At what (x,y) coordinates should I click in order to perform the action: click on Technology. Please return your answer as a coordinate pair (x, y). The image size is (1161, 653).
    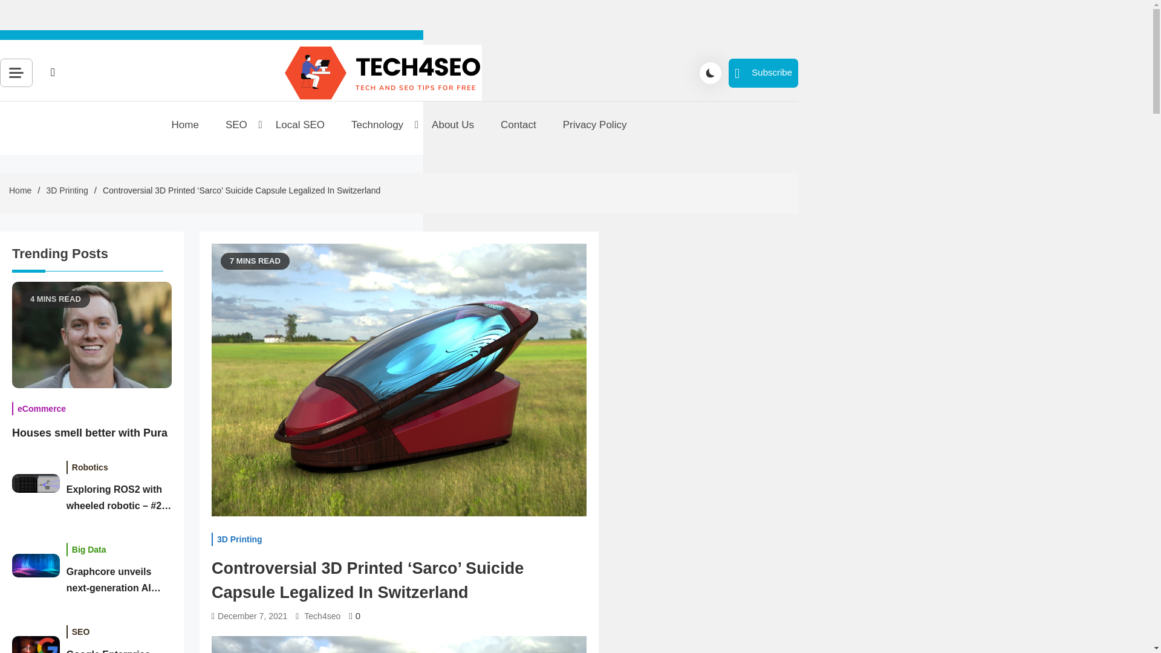
    Looking at the image, I should click on (377, 125).